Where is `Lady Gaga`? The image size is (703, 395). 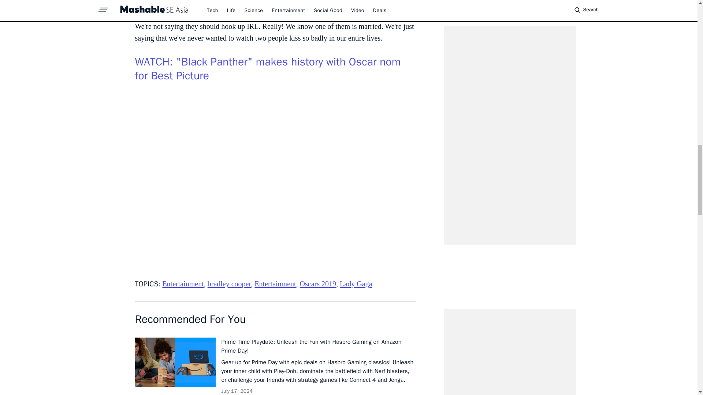
Lady Gaga is located at coordinates (356, 284).